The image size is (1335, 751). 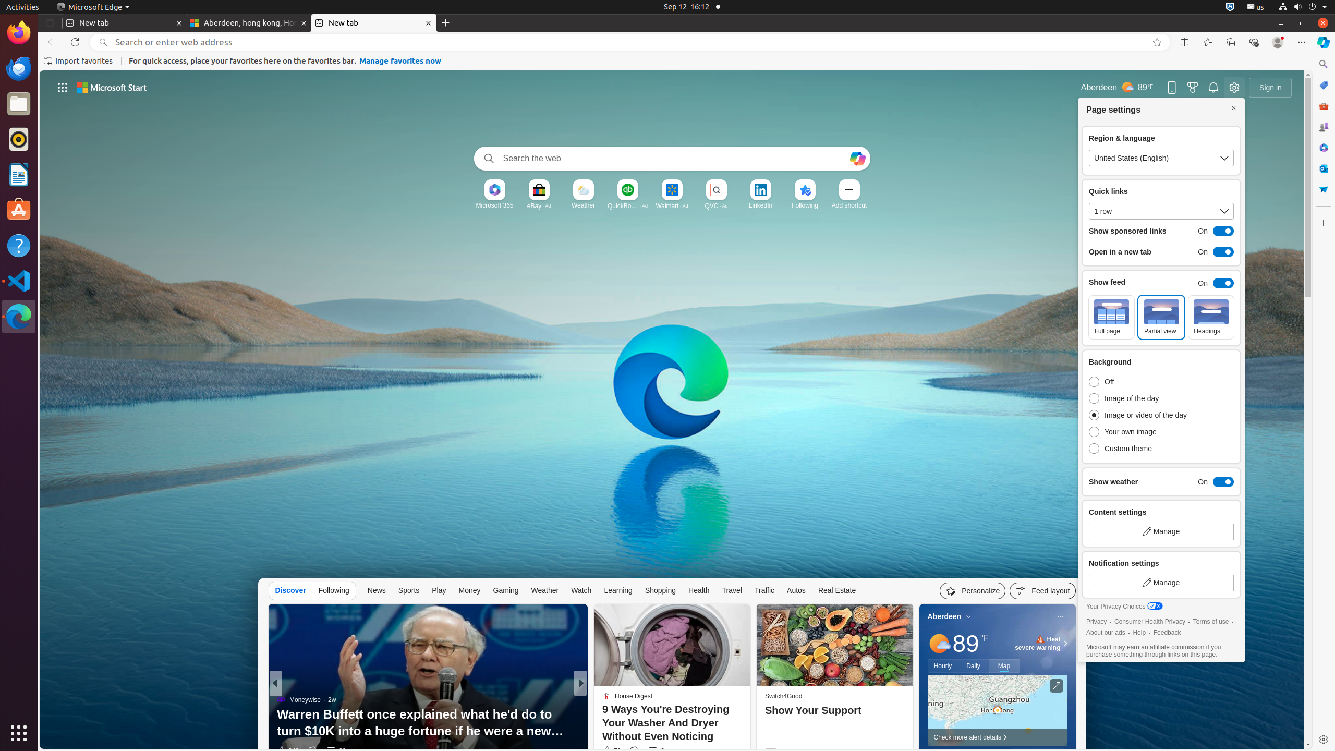 I want to click on Add a site, so click(x=849, y=205).